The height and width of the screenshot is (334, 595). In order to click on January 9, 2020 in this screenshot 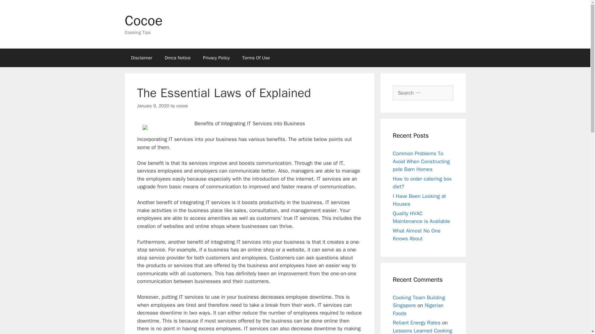, I will do `click(153, 106)`.